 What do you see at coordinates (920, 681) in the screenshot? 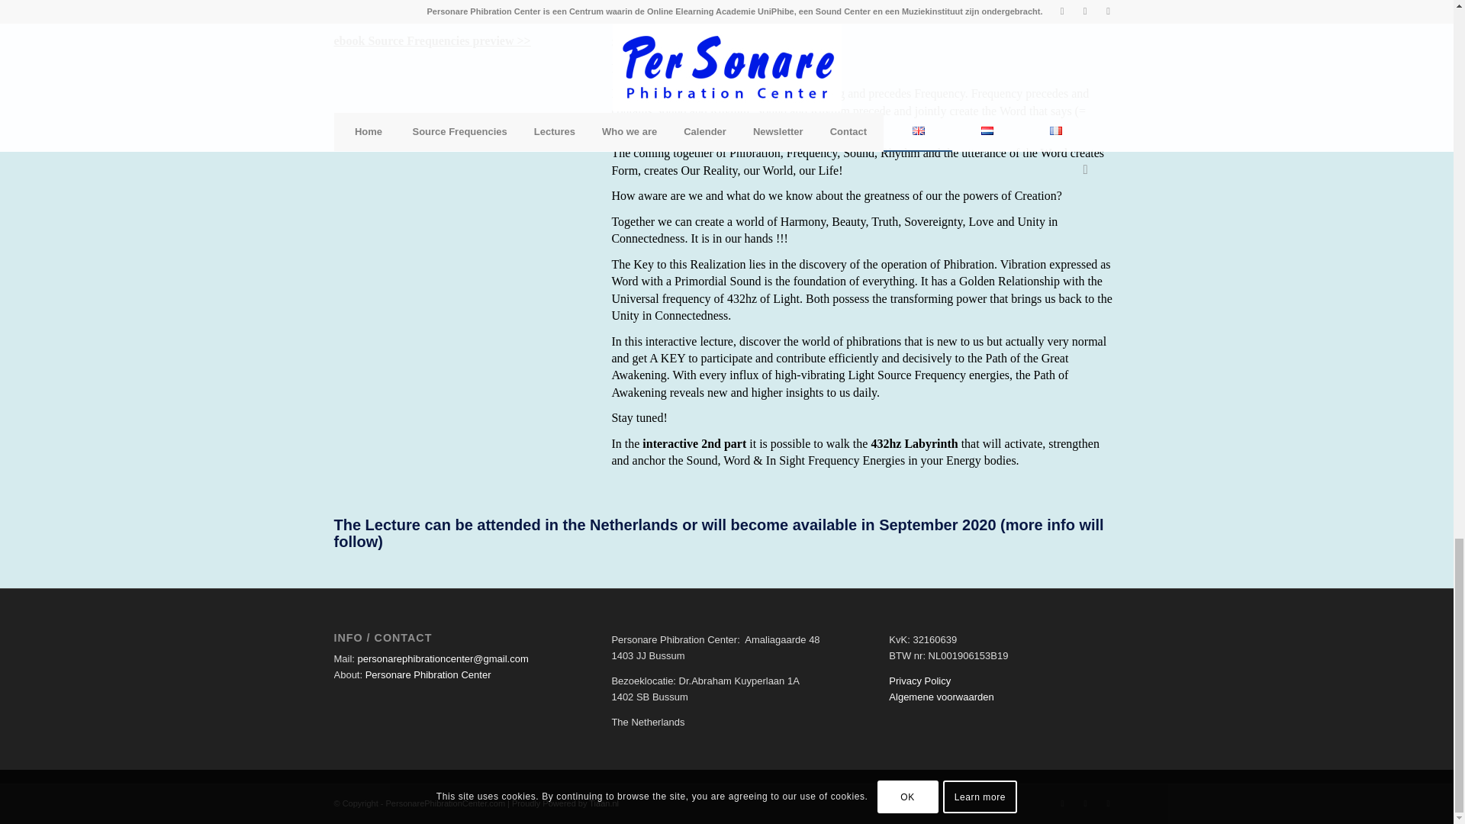
I see `Privacy Policy` at bounding box center [920, 681].